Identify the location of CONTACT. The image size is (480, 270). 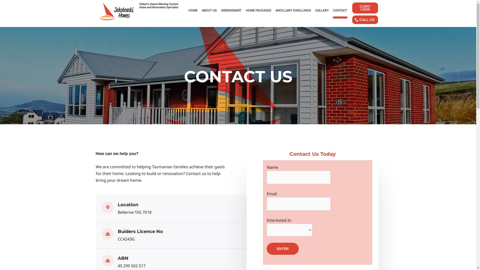
(340, 10).